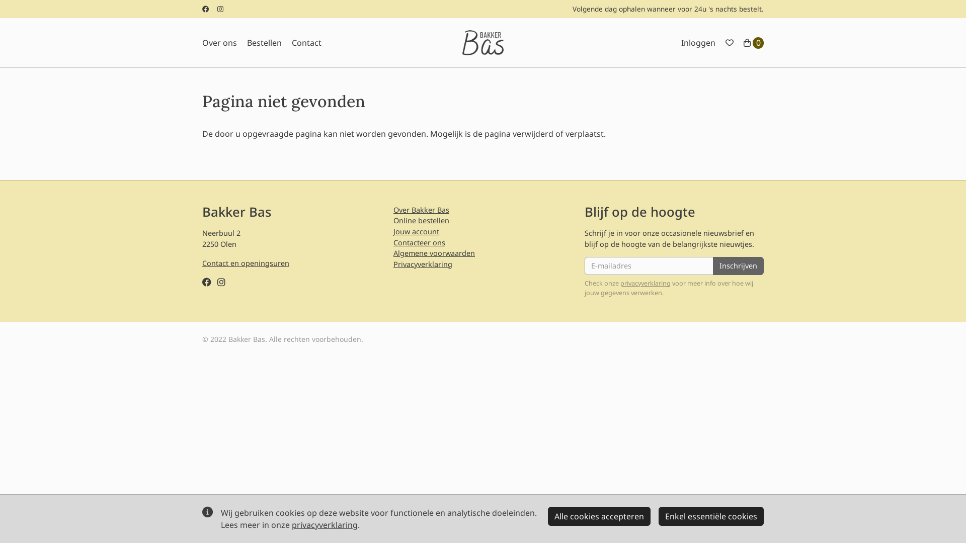  What do you see at coordinates (599, 516) in the screenshot?
I see `Alle cookies accepteren` at bounding box center [599, 516].